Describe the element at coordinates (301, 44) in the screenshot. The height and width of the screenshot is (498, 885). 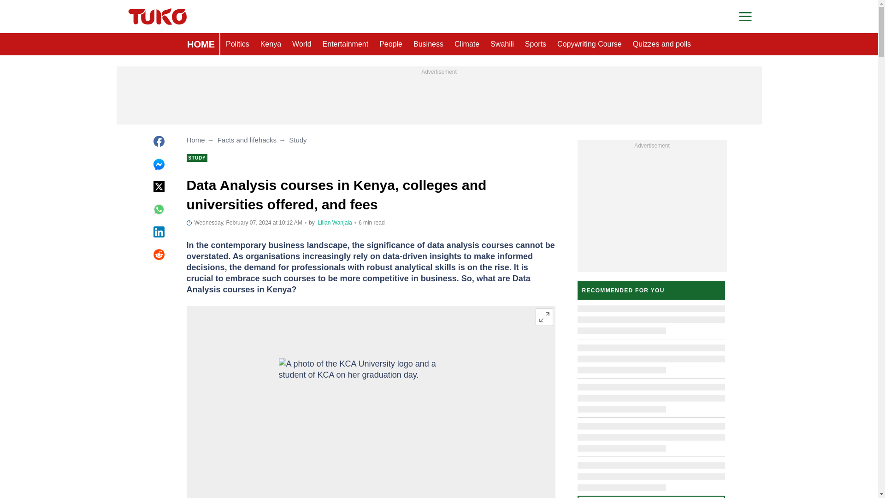
I see `World` at that location.